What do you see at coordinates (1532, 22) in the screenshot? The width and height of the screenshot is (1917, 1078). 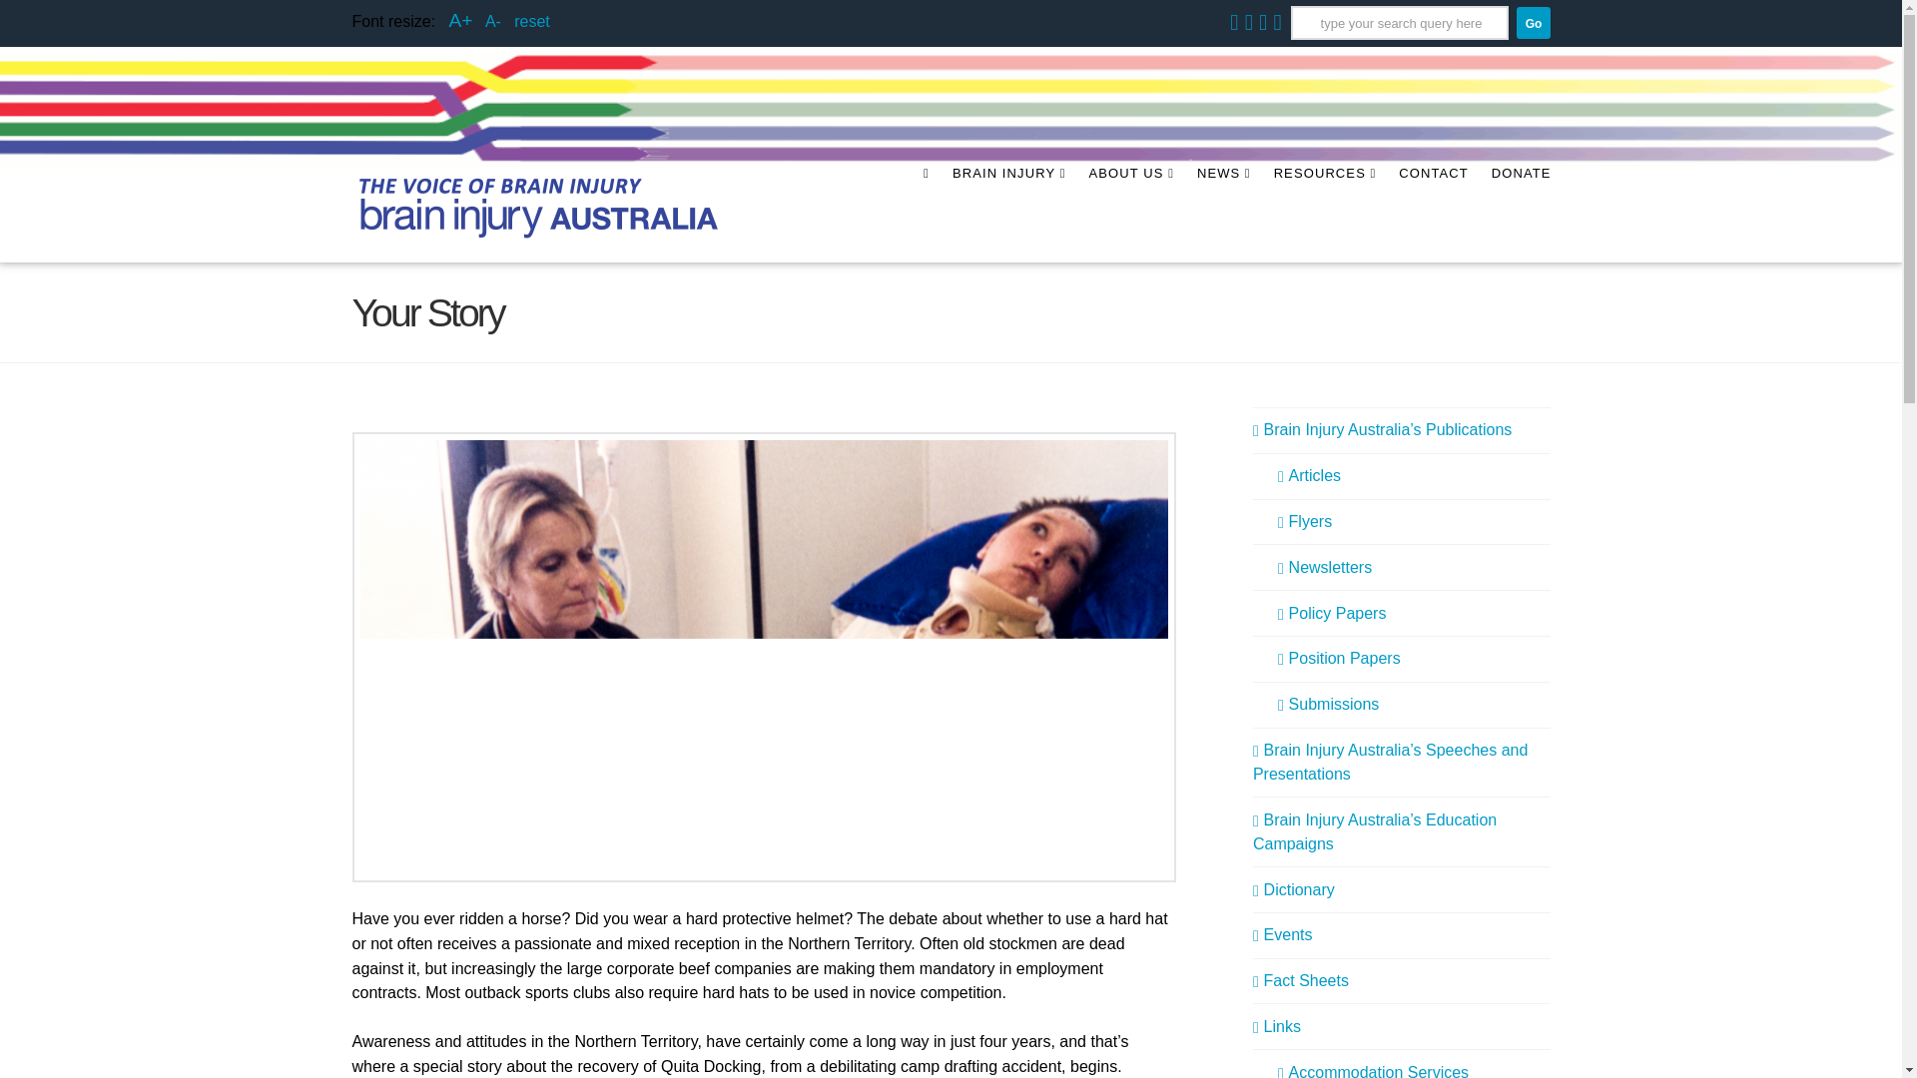 I see `Go` at bounding box center [1532, 22].